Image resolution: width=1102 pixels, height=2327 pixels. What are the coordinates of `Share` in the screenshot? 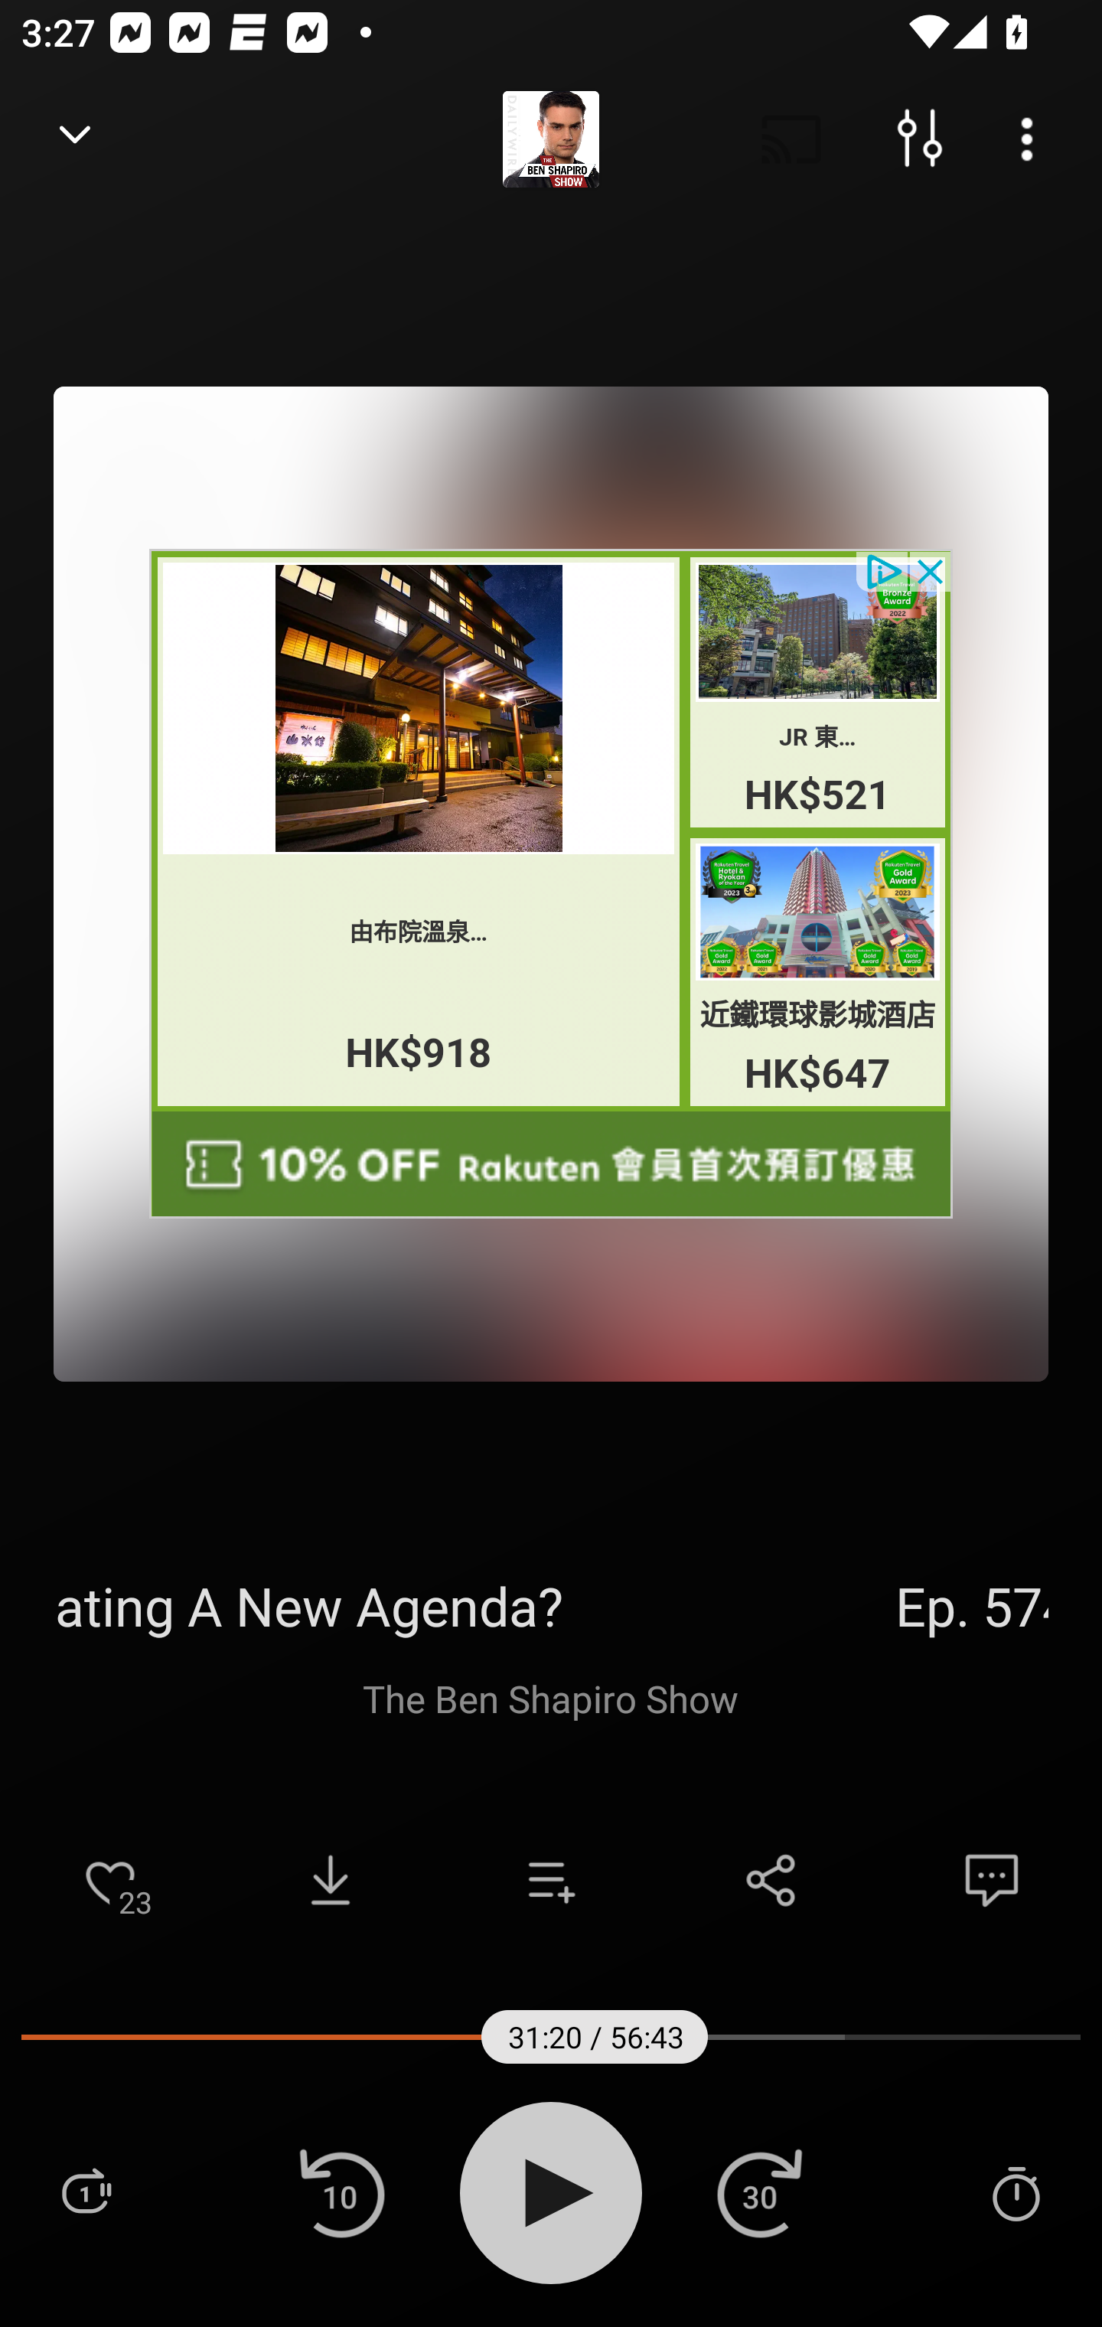 It's located at (771, 1880).